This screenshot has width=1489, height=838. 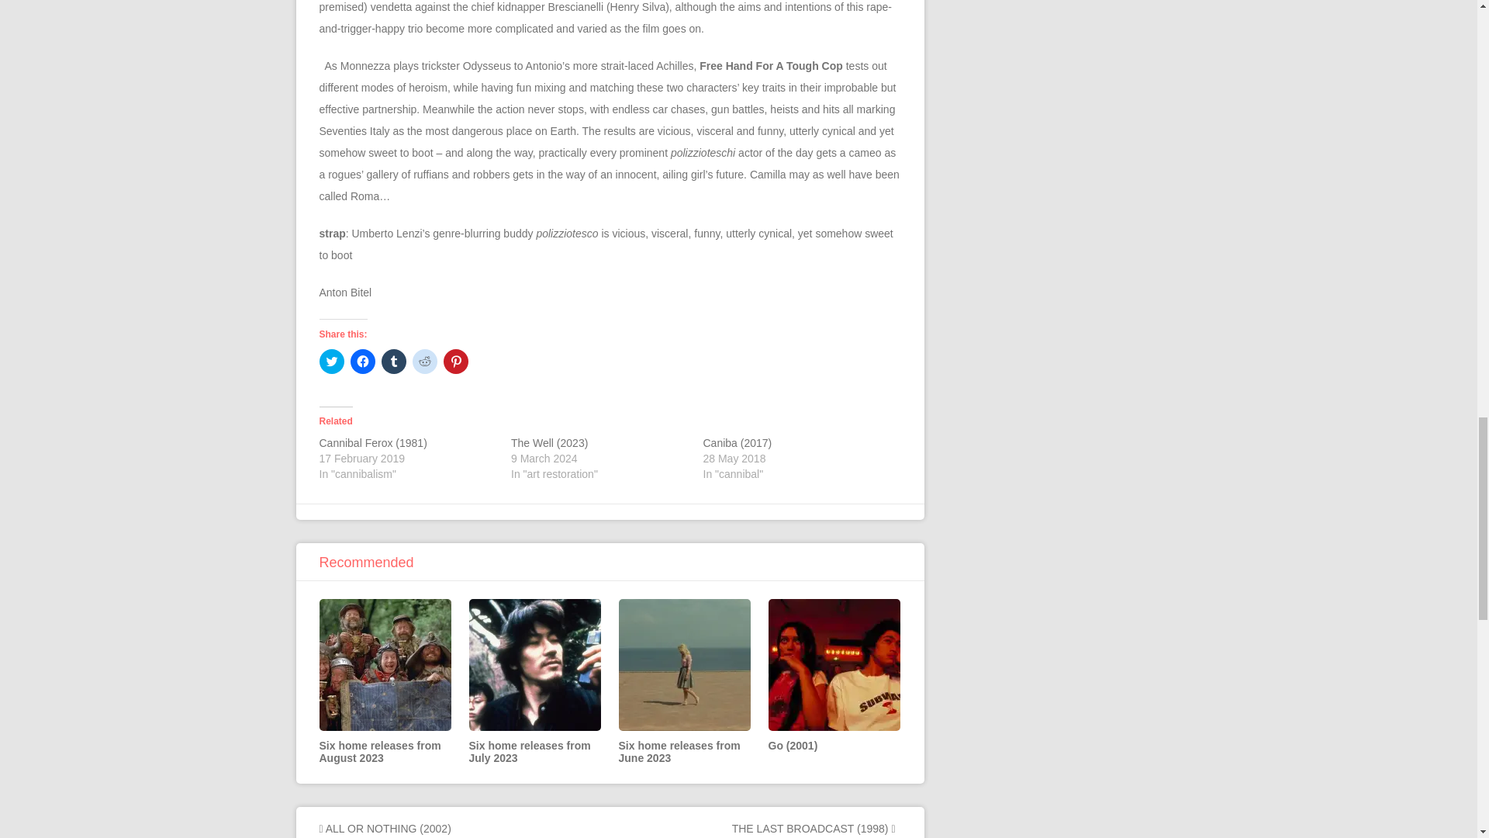 I want to click on Click to share on Twitter, so click(x=332, y=362).